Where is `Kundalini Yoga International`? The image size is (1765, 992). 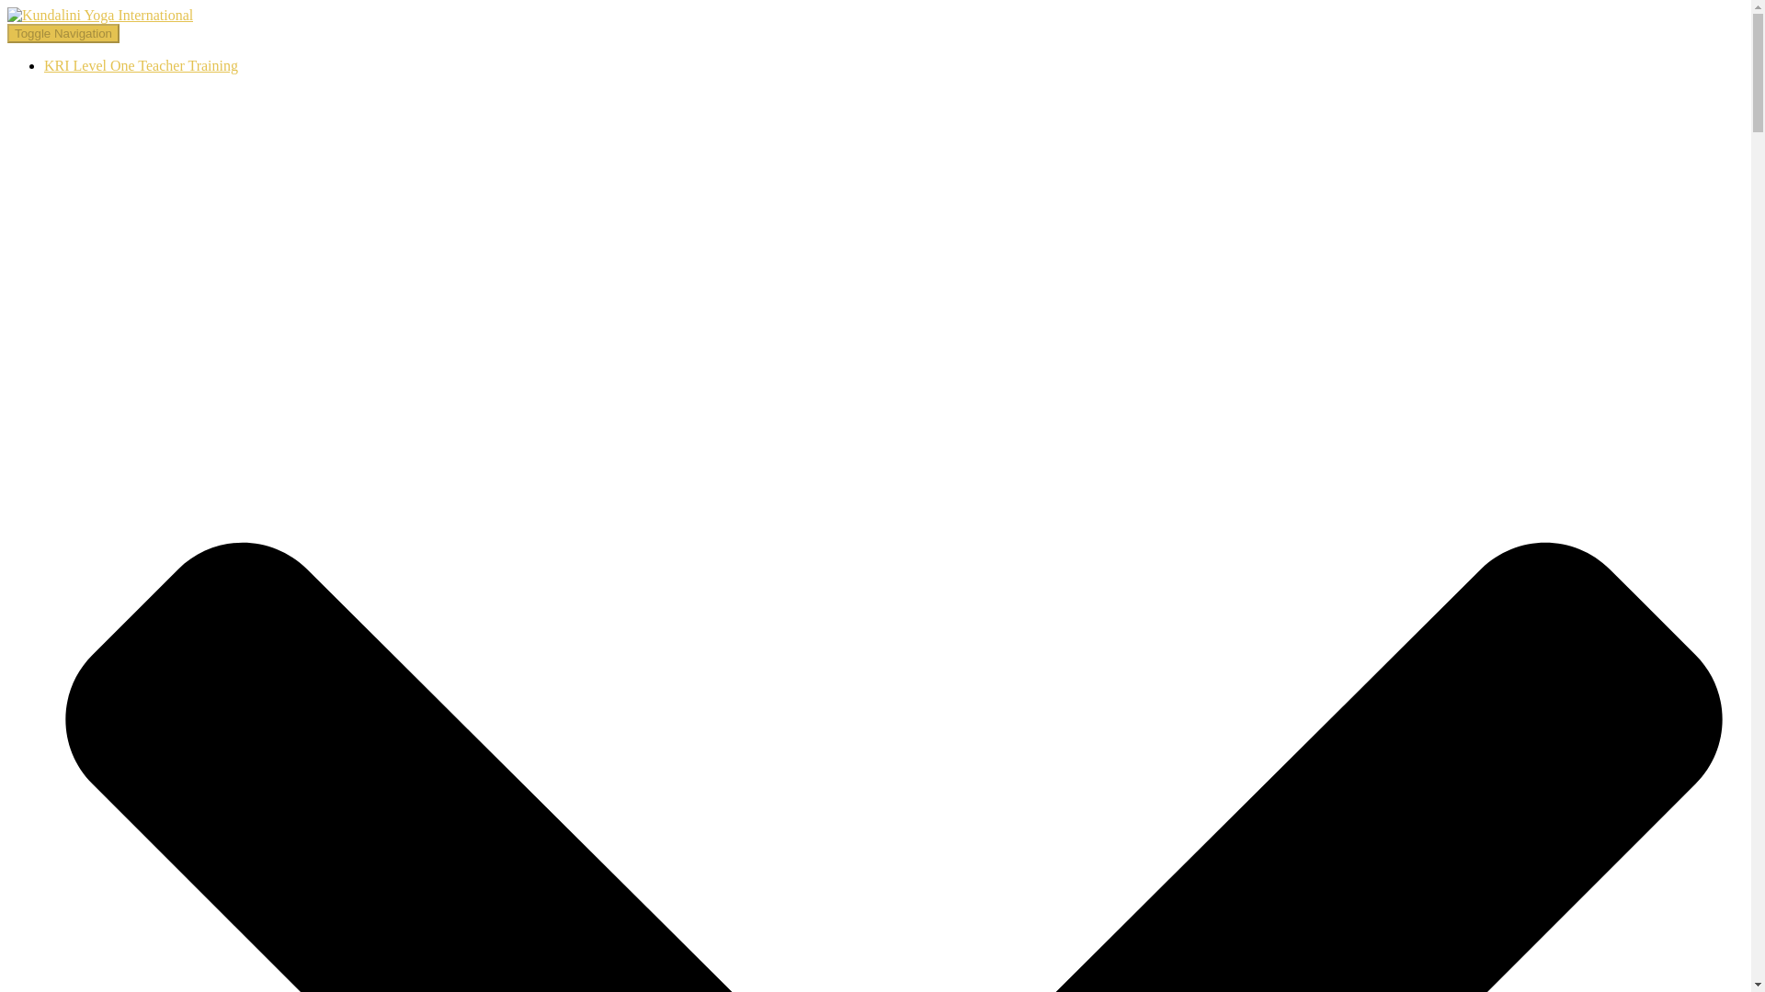 Kundalini Yoga International is located at coordinates (99, 15).